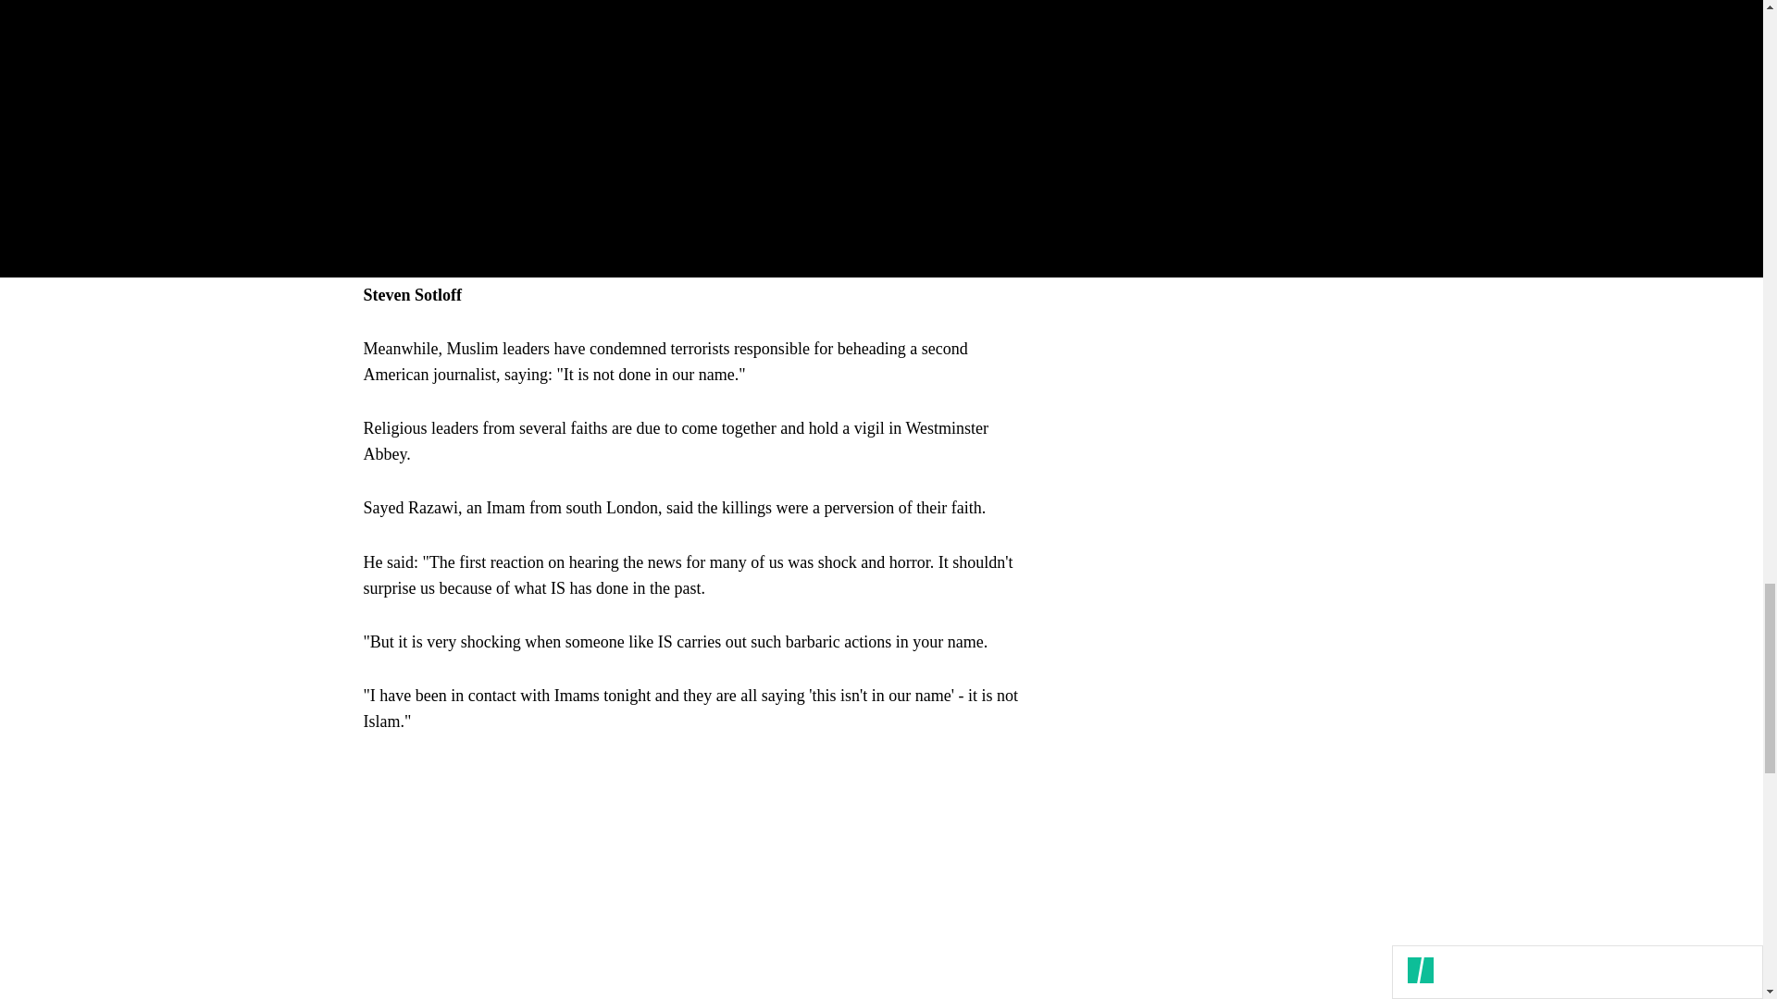 The height and width of the screenshot is (999, 1777). Describe the element at coordinates (1340, 139) in the screenshot. I see `SIGN UP` at that location.